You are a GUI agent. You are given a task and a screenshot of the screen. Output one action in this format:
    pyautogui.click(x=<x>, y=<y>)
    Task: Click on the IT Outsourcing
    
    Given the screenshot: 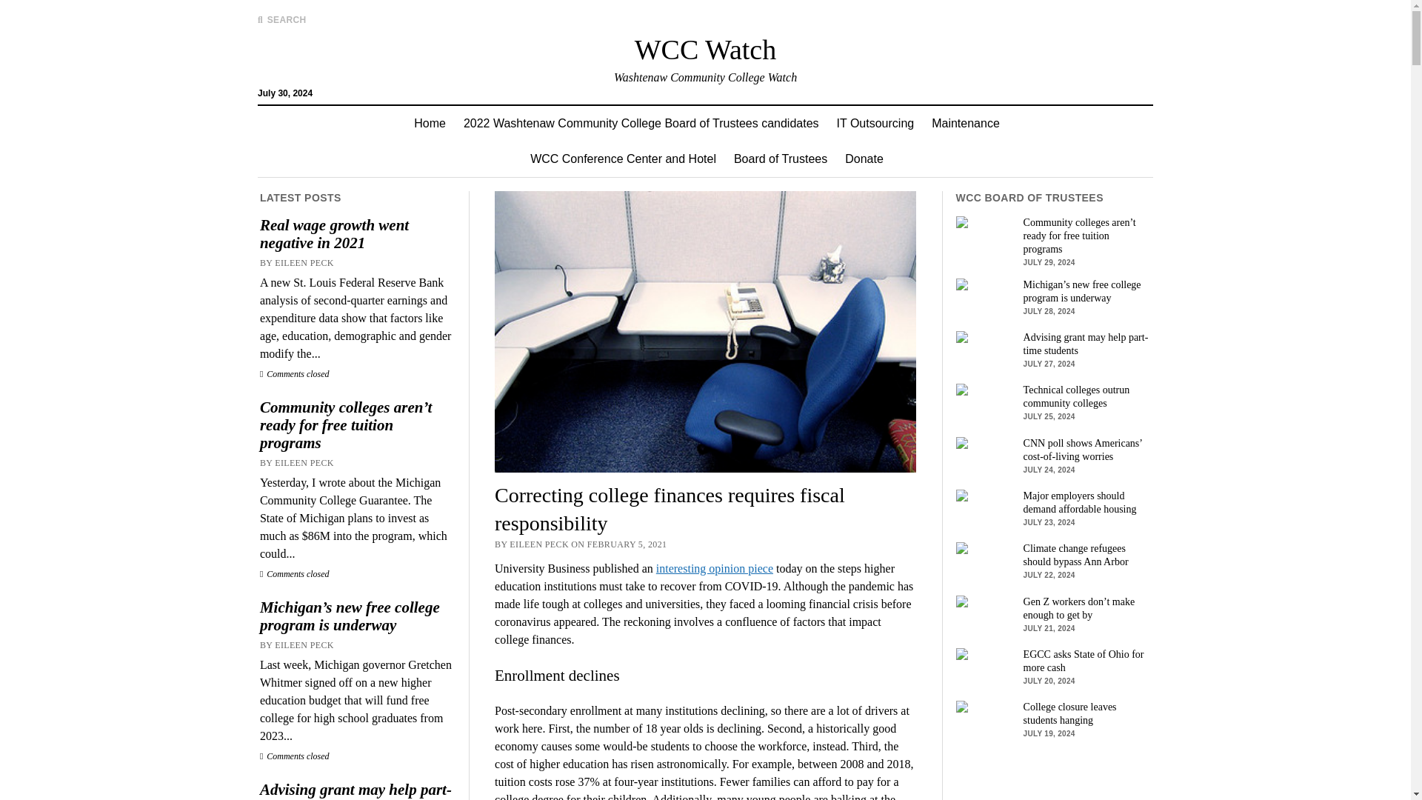 What is the action you would take?
    pyautogui.click(x=875, y=123)
    